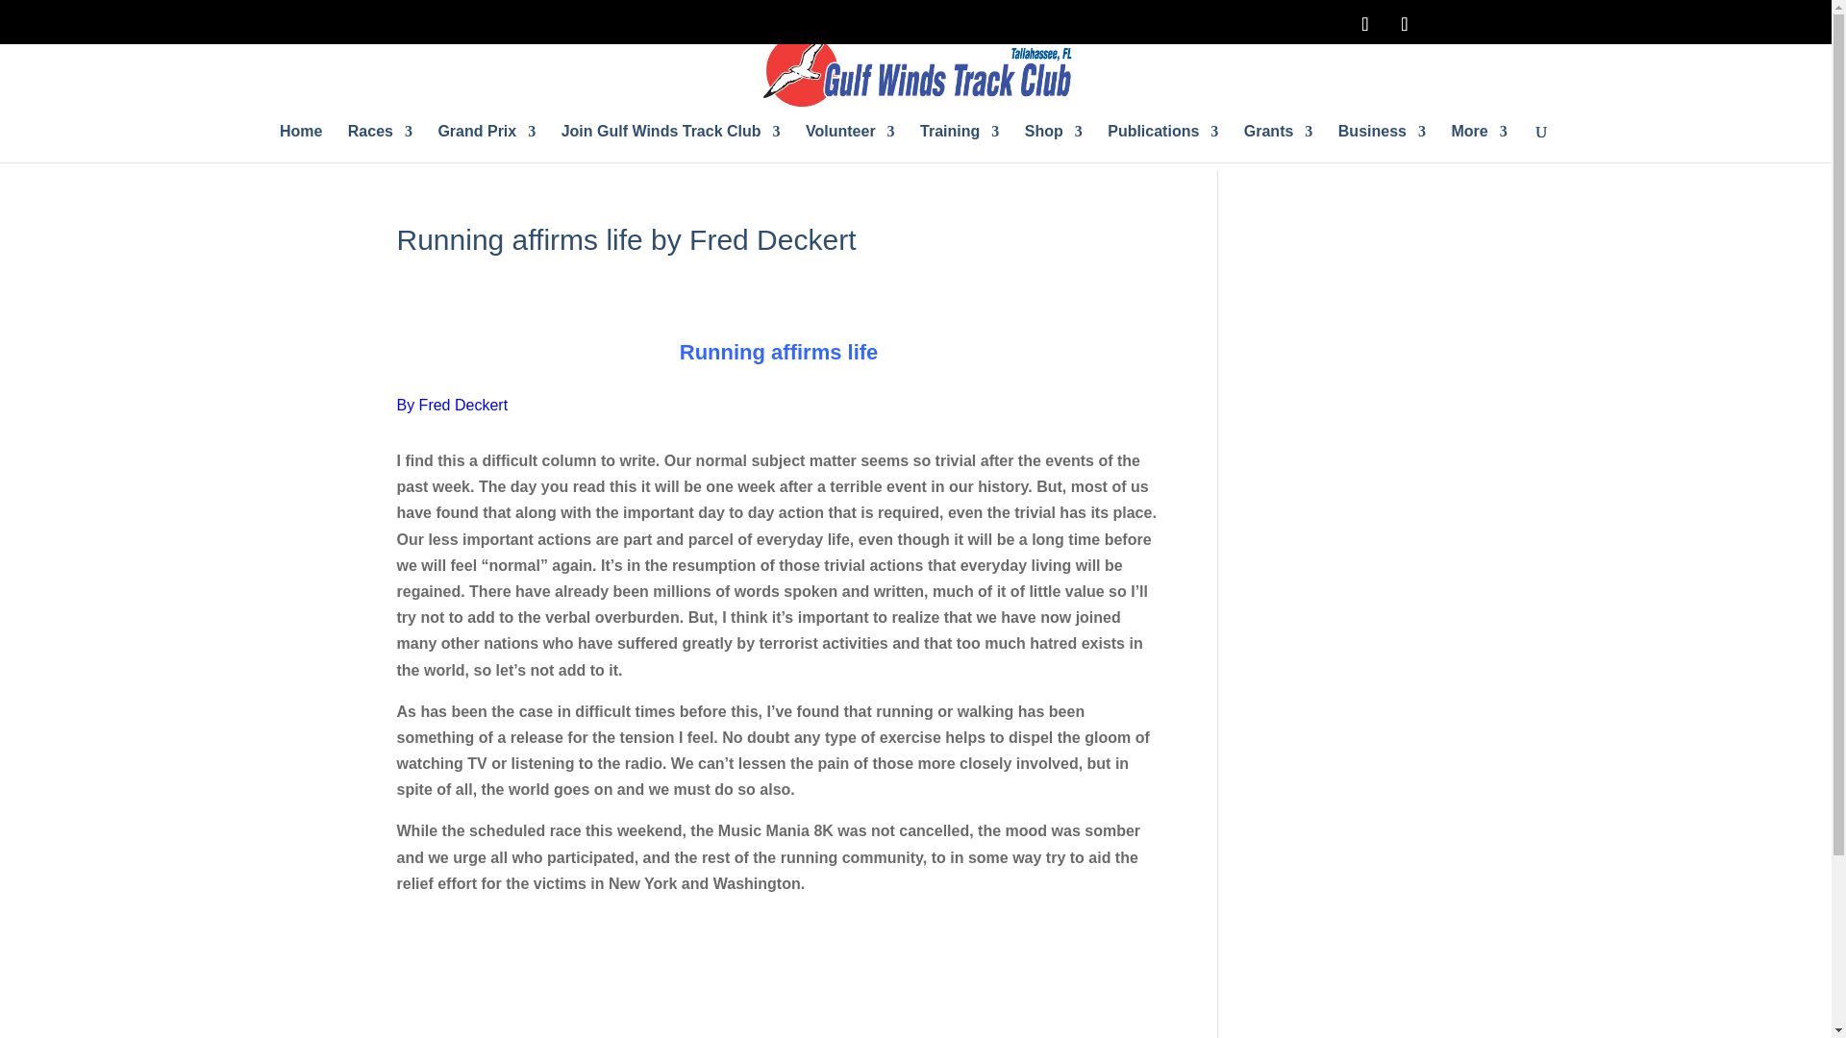  I want to click on Grand Prix, so click(486, 138).